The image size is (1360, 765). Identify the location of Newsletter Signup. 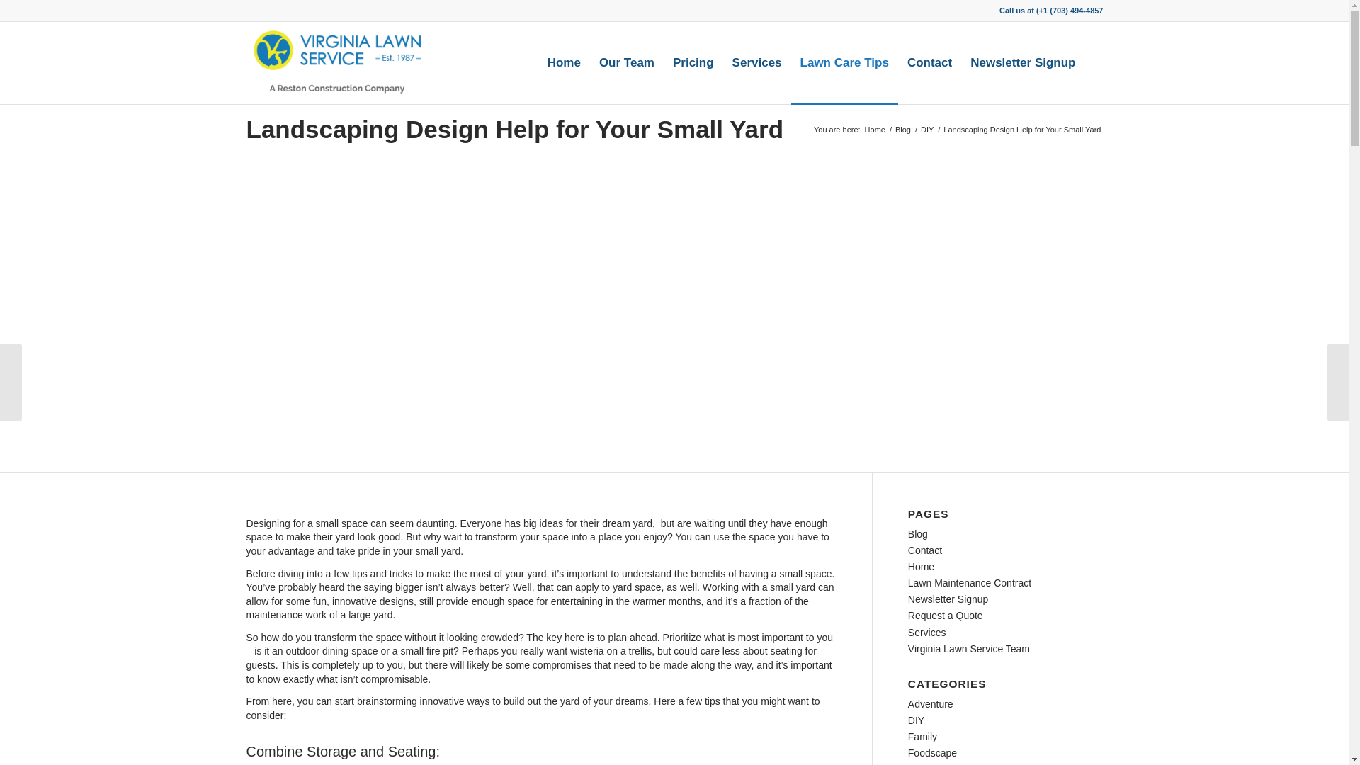
(1023, 62).